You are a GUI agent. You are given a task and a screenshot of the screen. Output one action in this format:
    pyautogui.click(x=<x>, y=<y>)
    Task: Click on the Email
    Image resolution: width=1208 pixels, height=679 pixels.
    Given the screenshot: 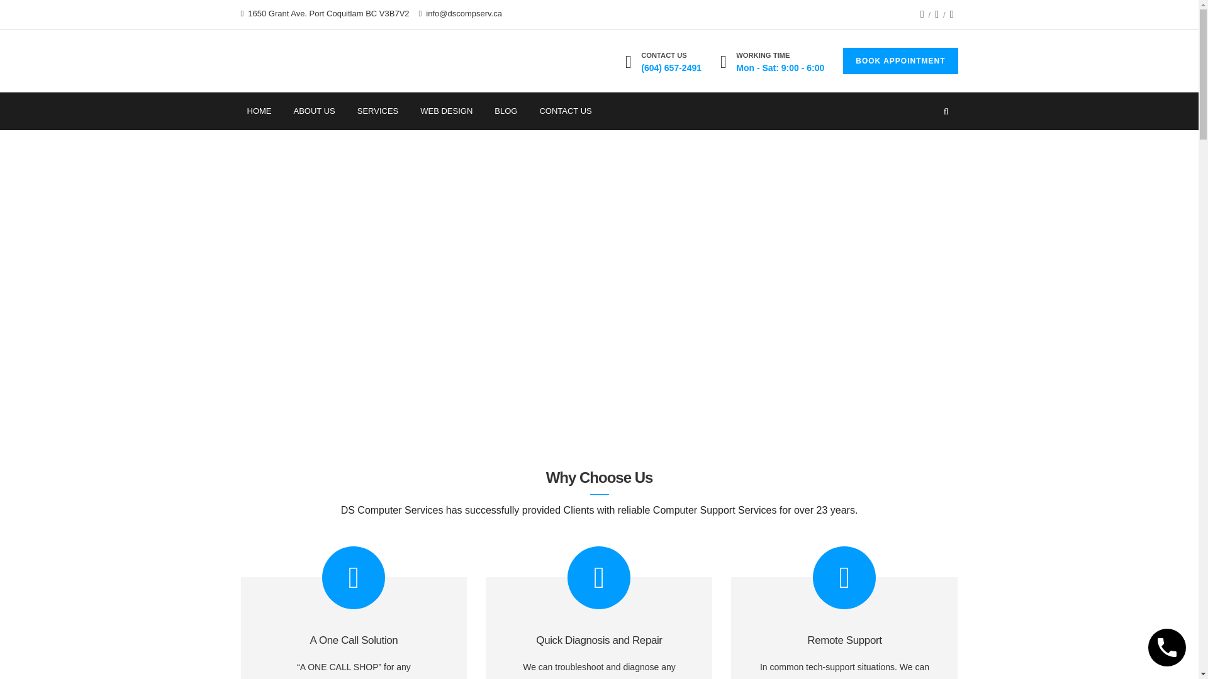 What is the action you would take?
    pyautogui.click(x=951, y=14)
    